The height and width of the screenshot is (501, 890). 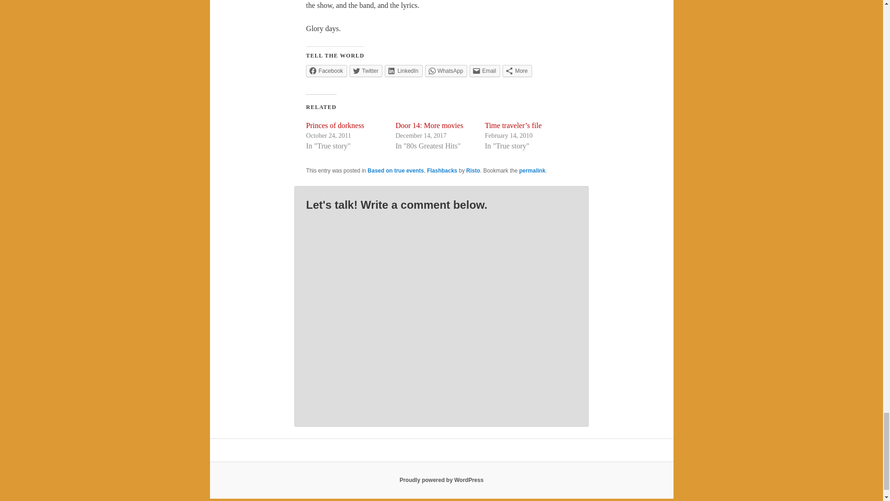 What do you see at coordinates (441, 480) in the screenshot?
I see `Proudly powered by WordPress` at bounding box center [441, 480].